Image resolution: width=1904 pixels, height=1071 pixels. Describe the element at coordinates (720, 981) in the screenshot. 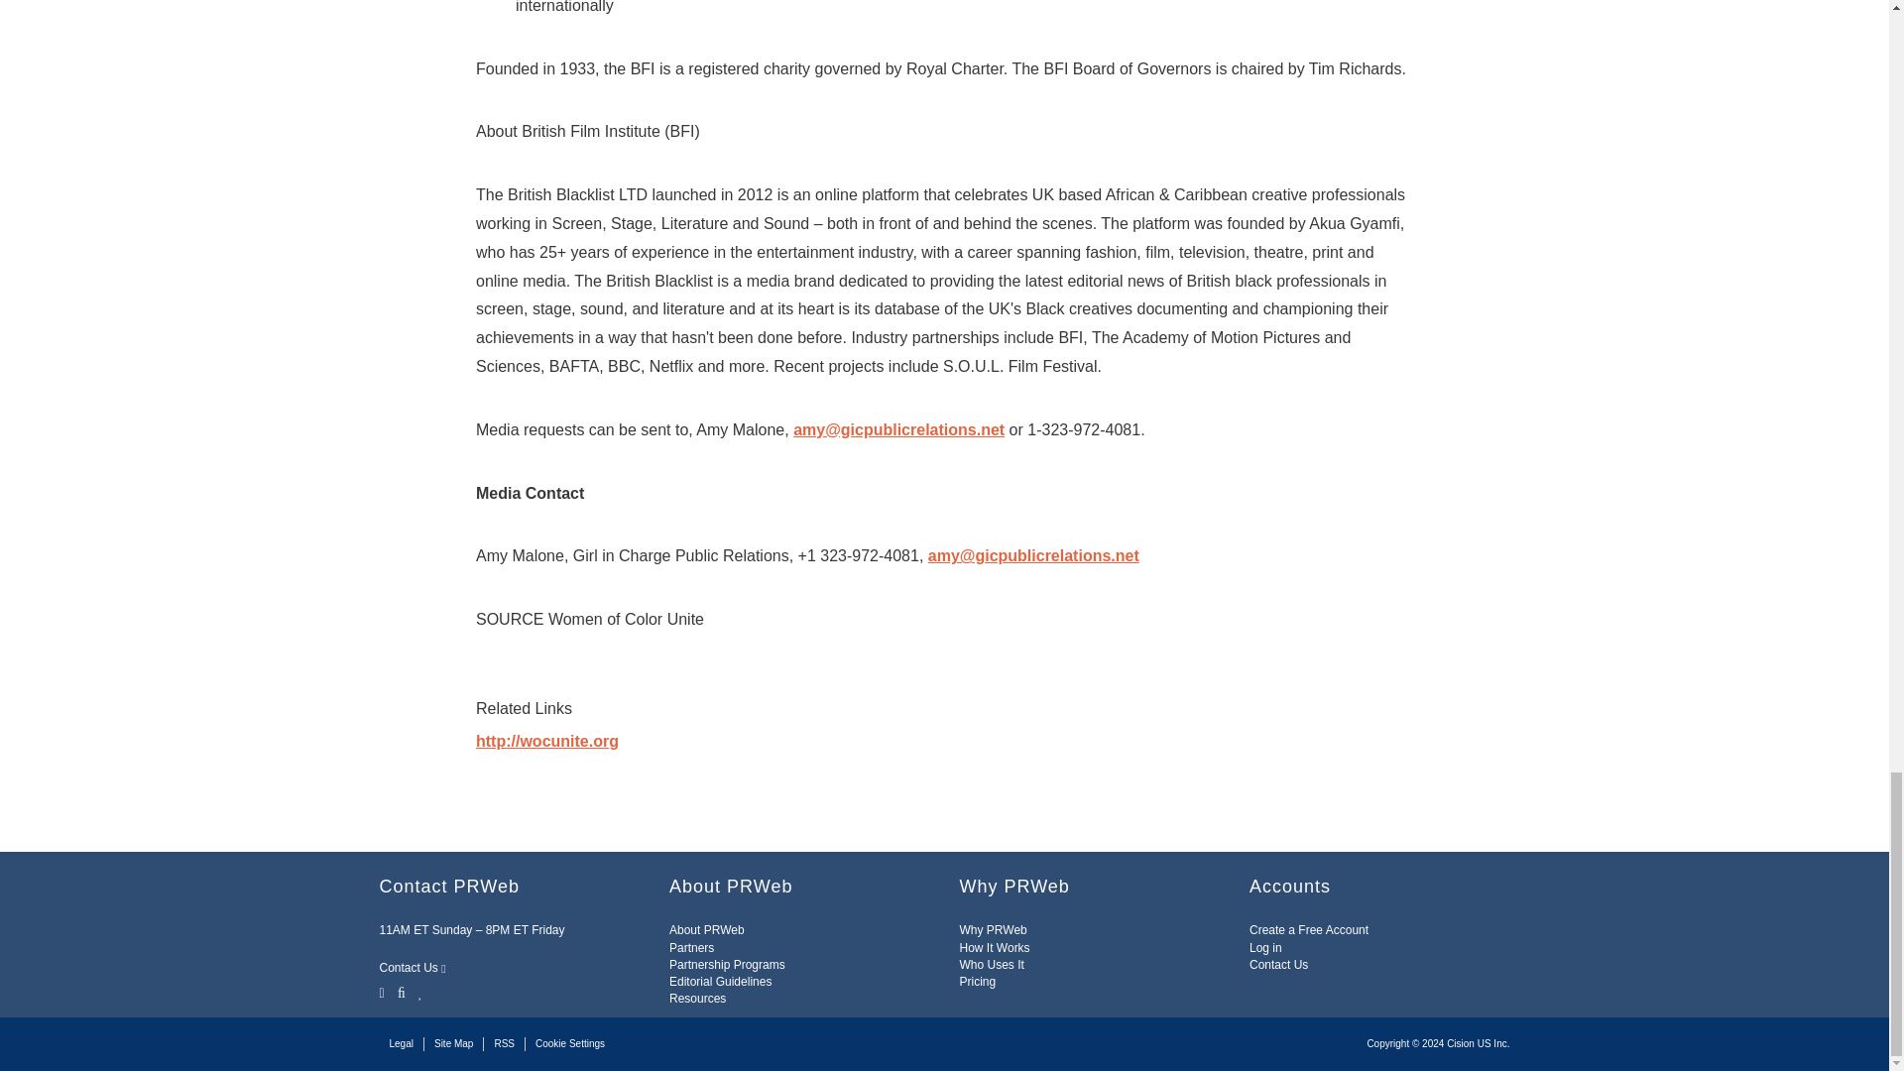

I see `Editorial Guidelines` at that location.